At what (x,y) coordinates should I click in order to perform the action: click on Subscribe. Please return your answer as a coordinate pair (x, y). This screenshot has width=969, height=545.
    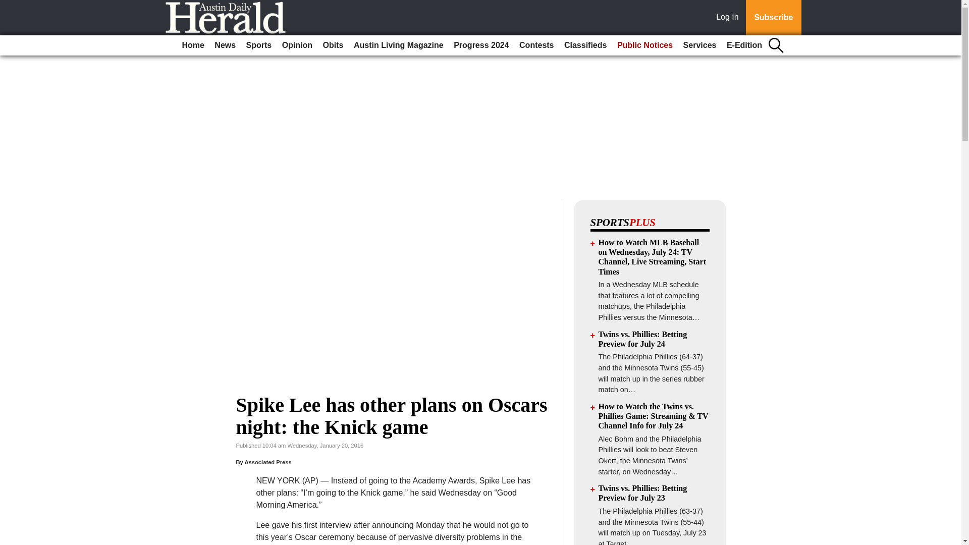
    Looking at the image, I should click on (773, 18).